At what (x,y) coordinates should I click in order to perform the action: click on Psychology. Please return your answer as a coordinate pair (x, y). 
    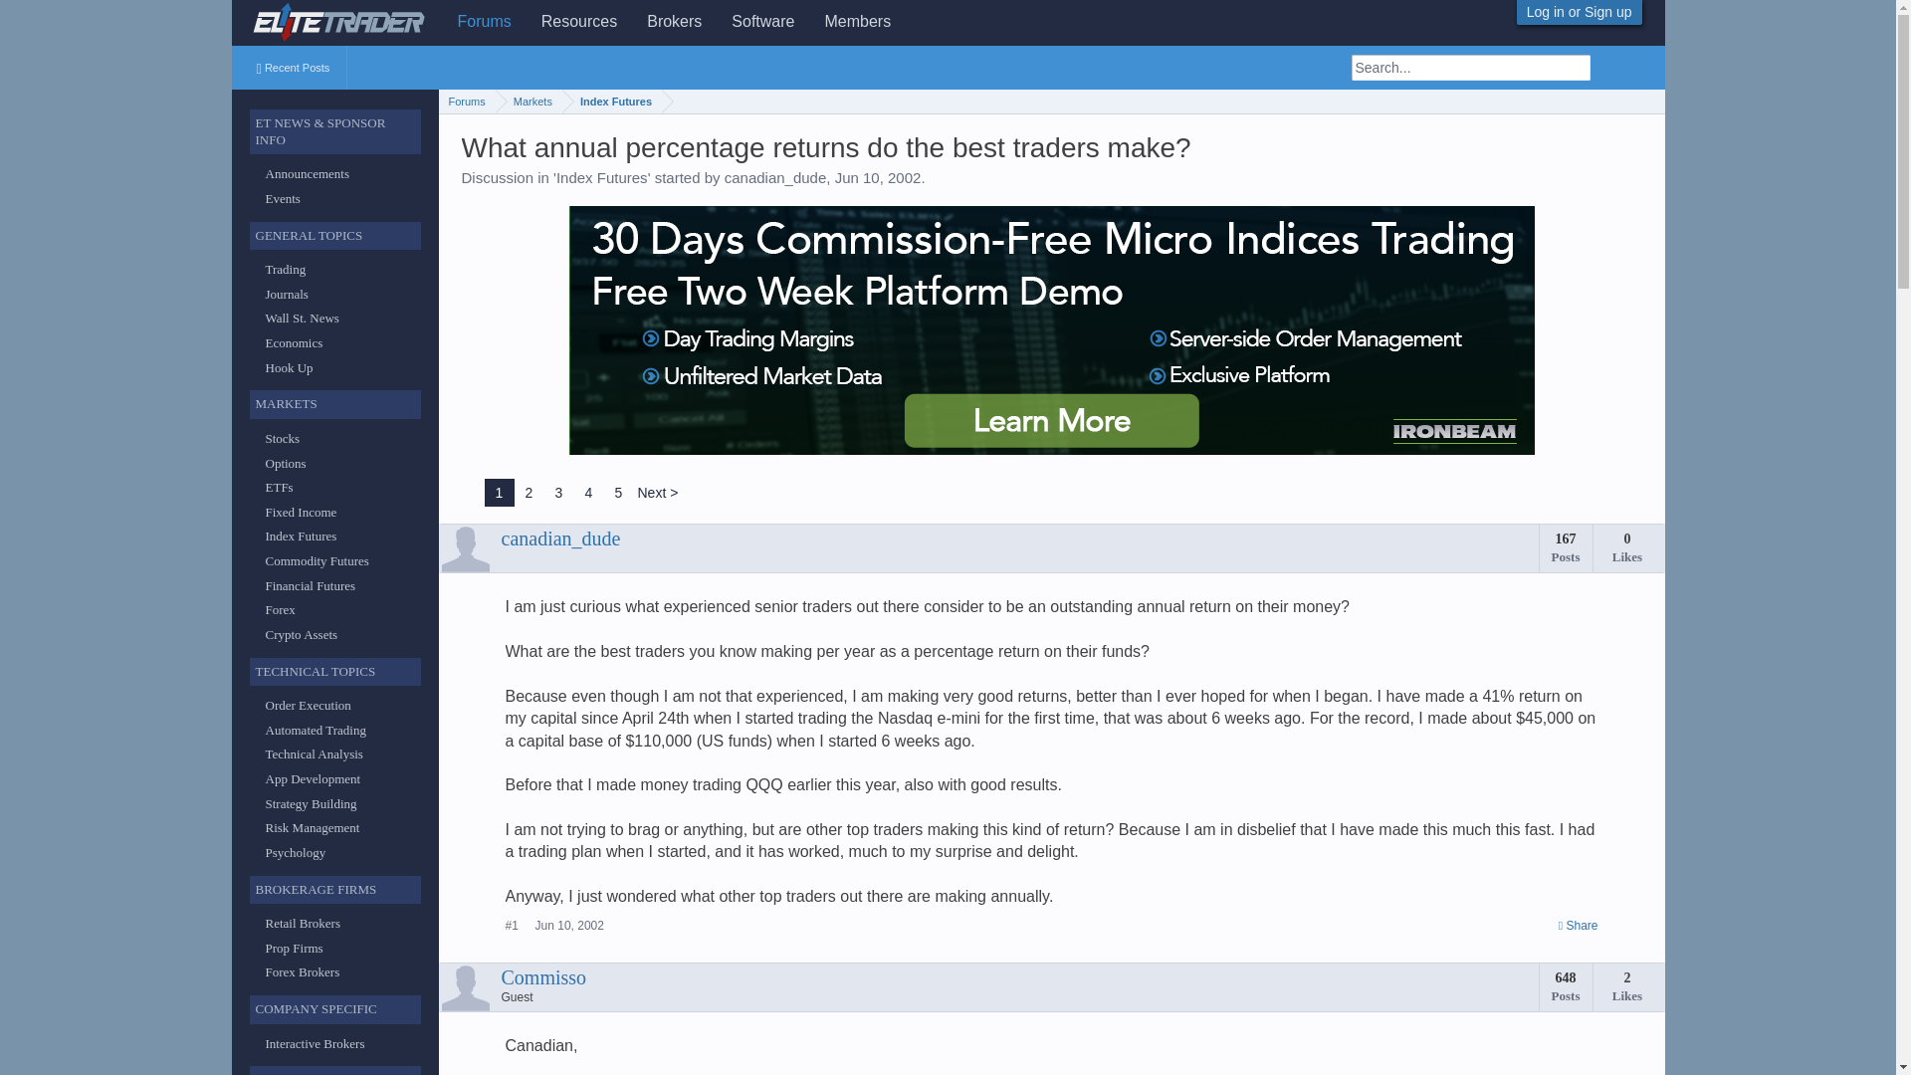
    Looking at the image, I should click on (295, 852).